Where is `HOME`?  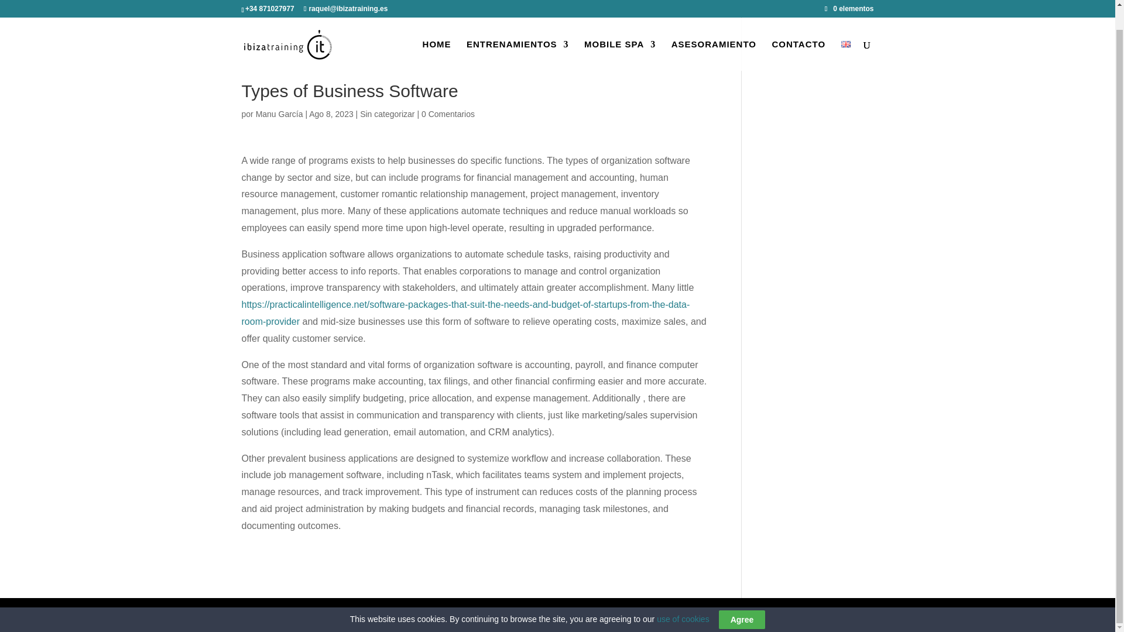 HOME is located at coordinates (437, 33).